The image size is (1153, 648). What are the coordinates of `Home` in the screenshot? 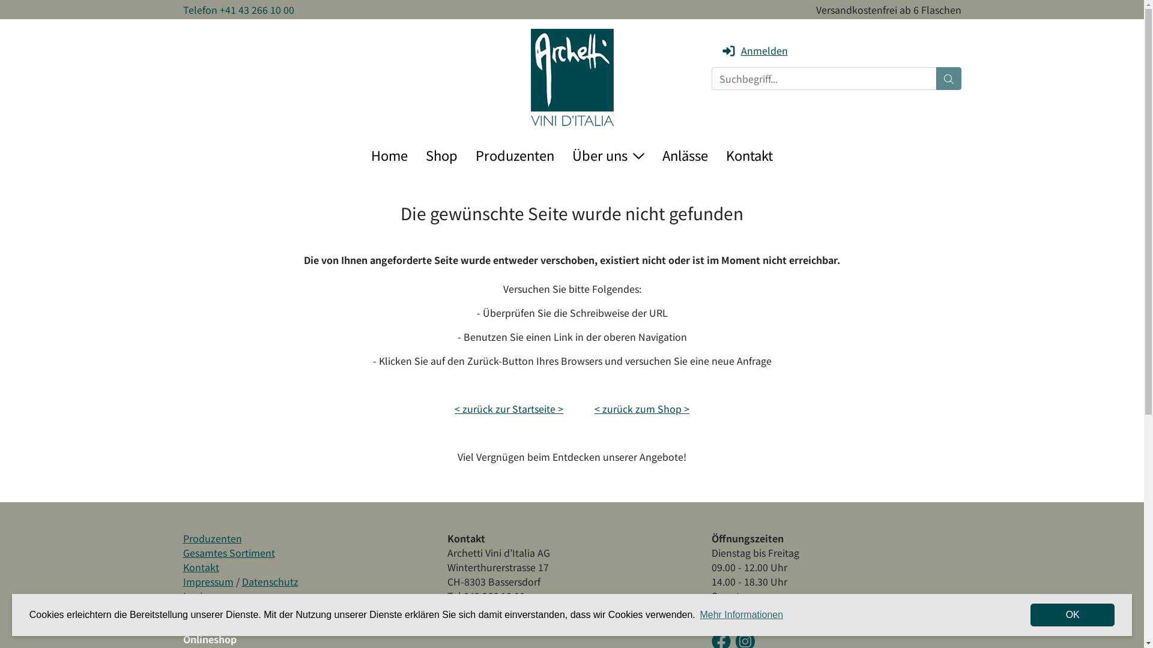 It's located at (389, 155).